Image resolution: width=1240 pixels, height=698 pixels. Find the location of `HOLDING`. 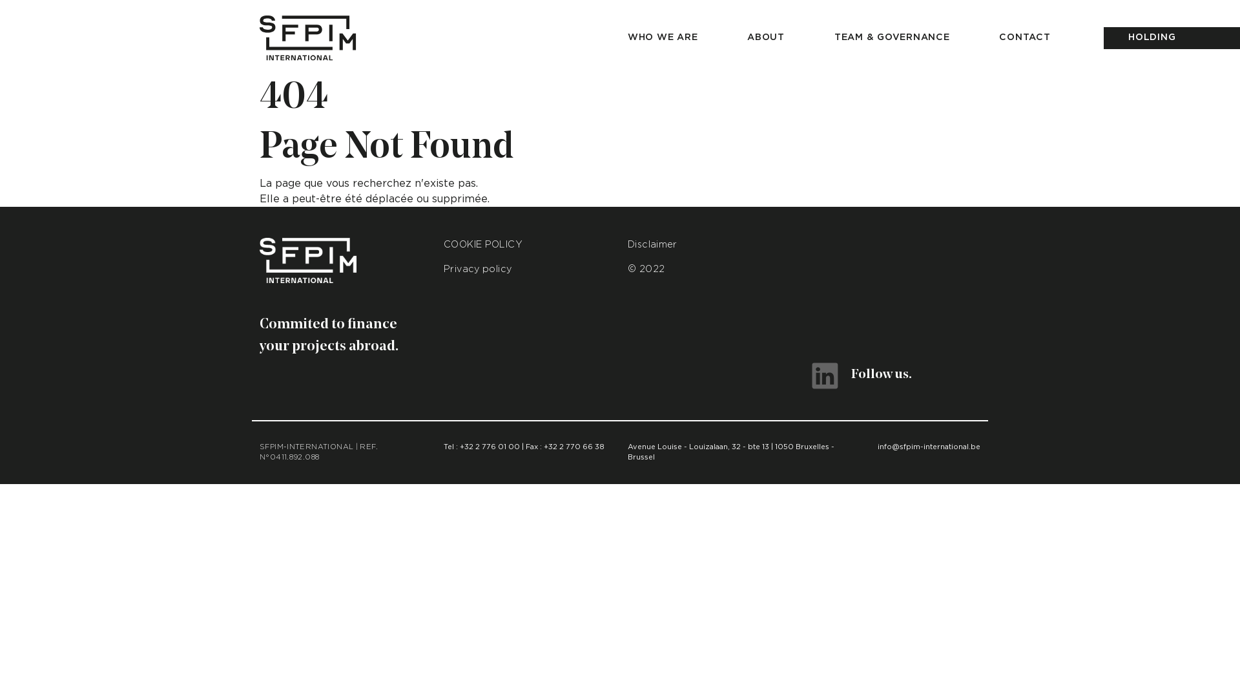

HOLDING is located at coordinates (1152, 38).